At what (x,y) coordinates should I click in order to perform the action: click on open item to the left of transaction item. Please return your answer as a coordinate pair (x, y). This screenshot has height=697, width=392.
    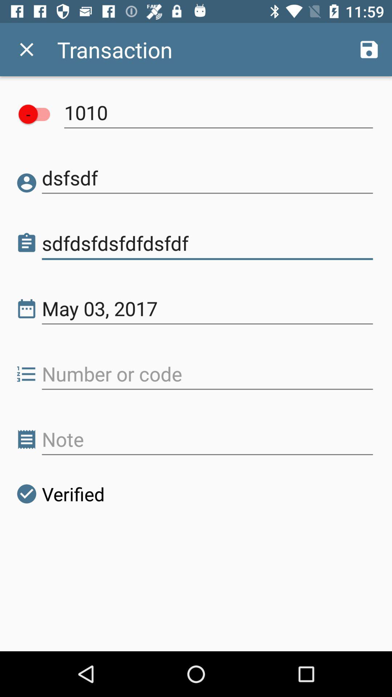
    Looking at the image, I should click on (26, 49).